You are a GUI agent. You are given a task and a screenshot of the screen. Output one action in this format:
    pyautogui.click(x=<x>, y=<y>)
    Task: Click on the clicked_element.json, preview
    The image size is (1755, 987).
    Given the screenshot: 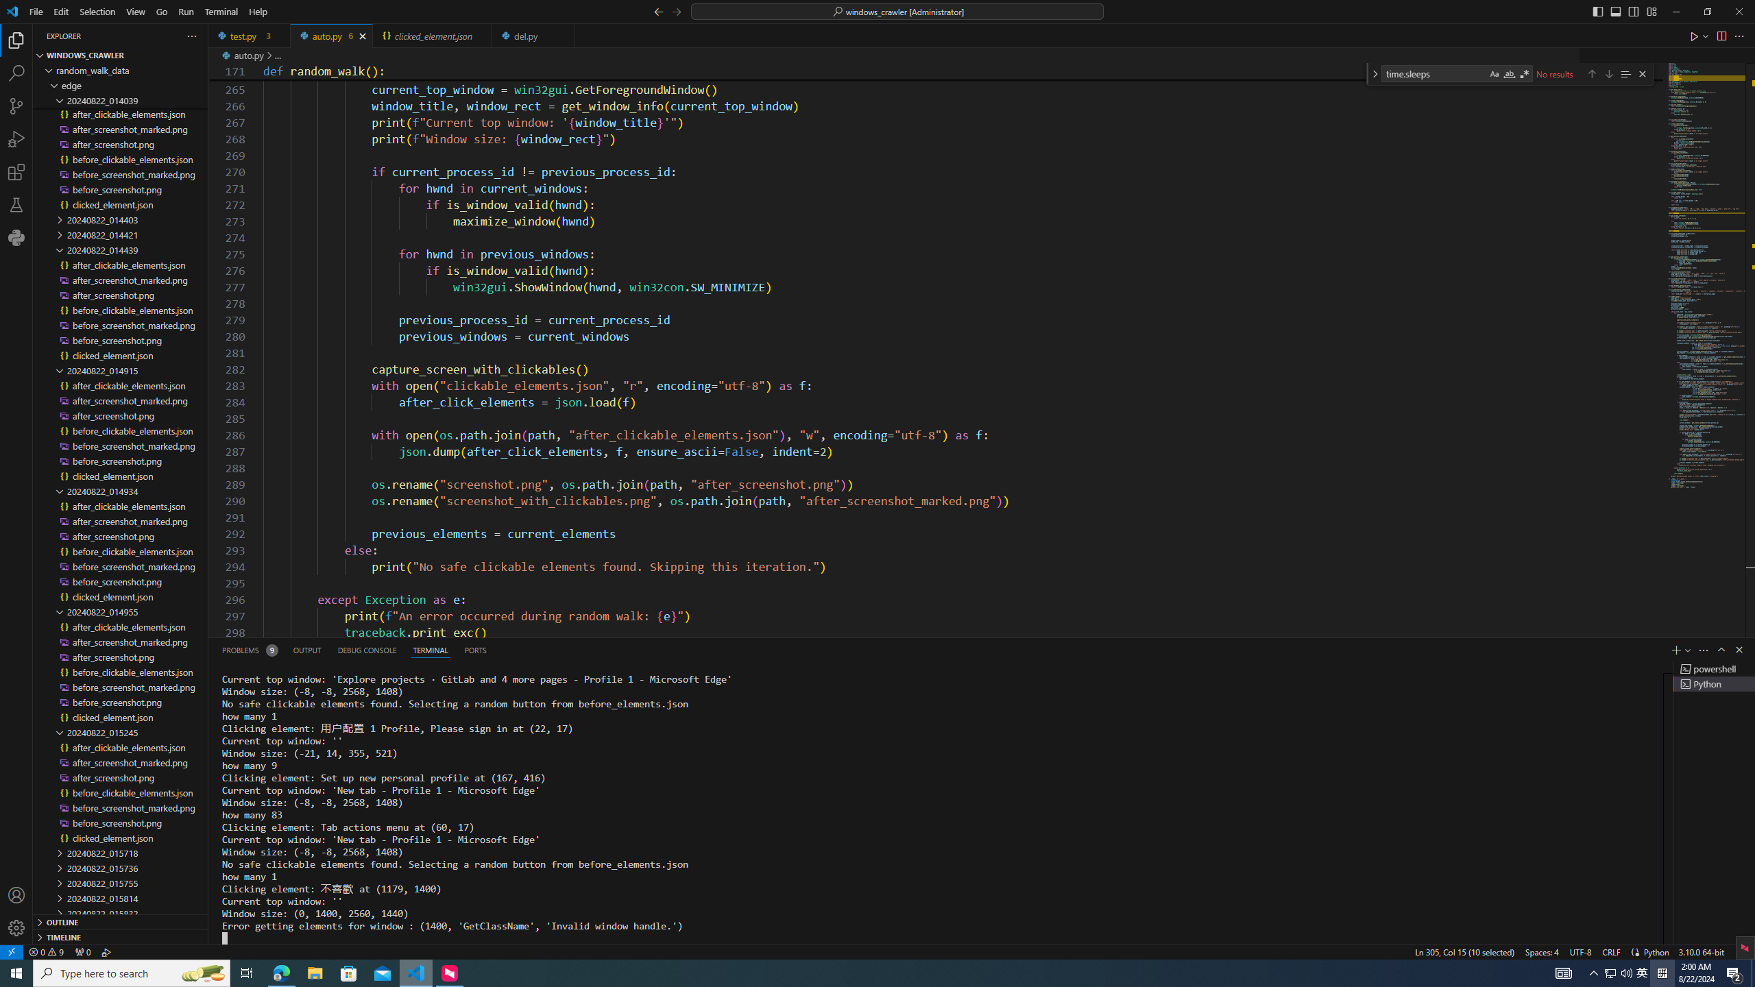 What is the action you would take?
    pyautogui.click(x=432, y=36)
    